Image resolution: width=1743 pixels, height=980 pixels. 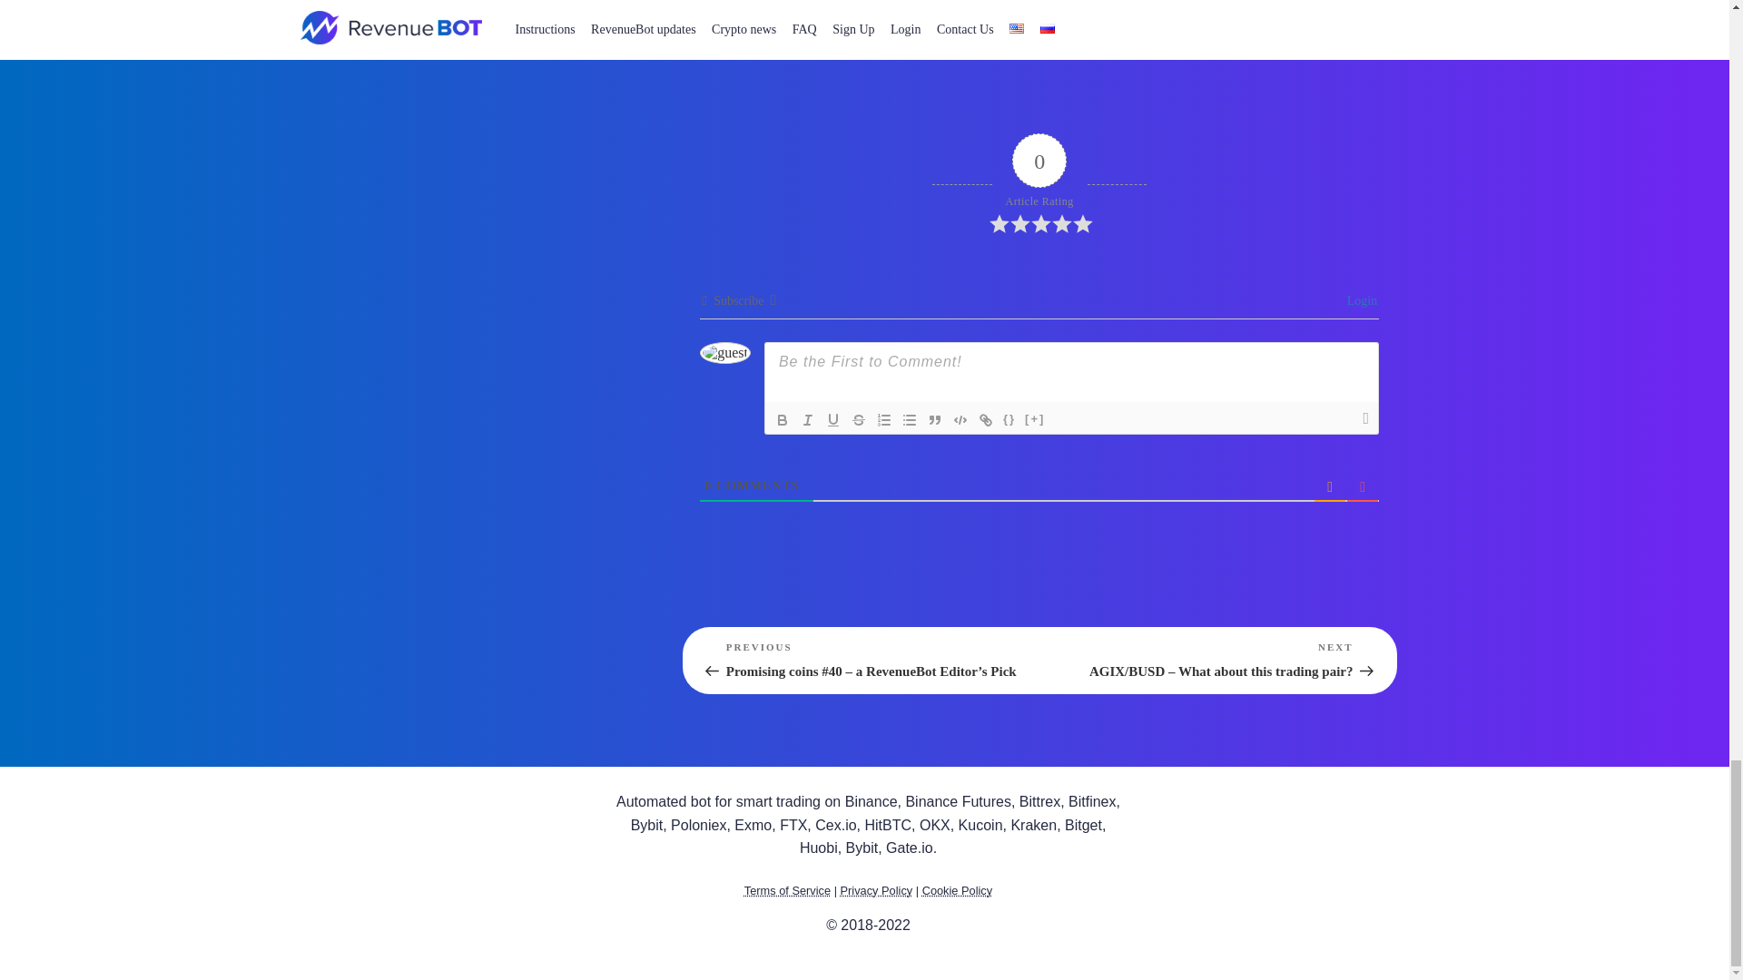 I want to click on bullet, so click(x=910, y=420).